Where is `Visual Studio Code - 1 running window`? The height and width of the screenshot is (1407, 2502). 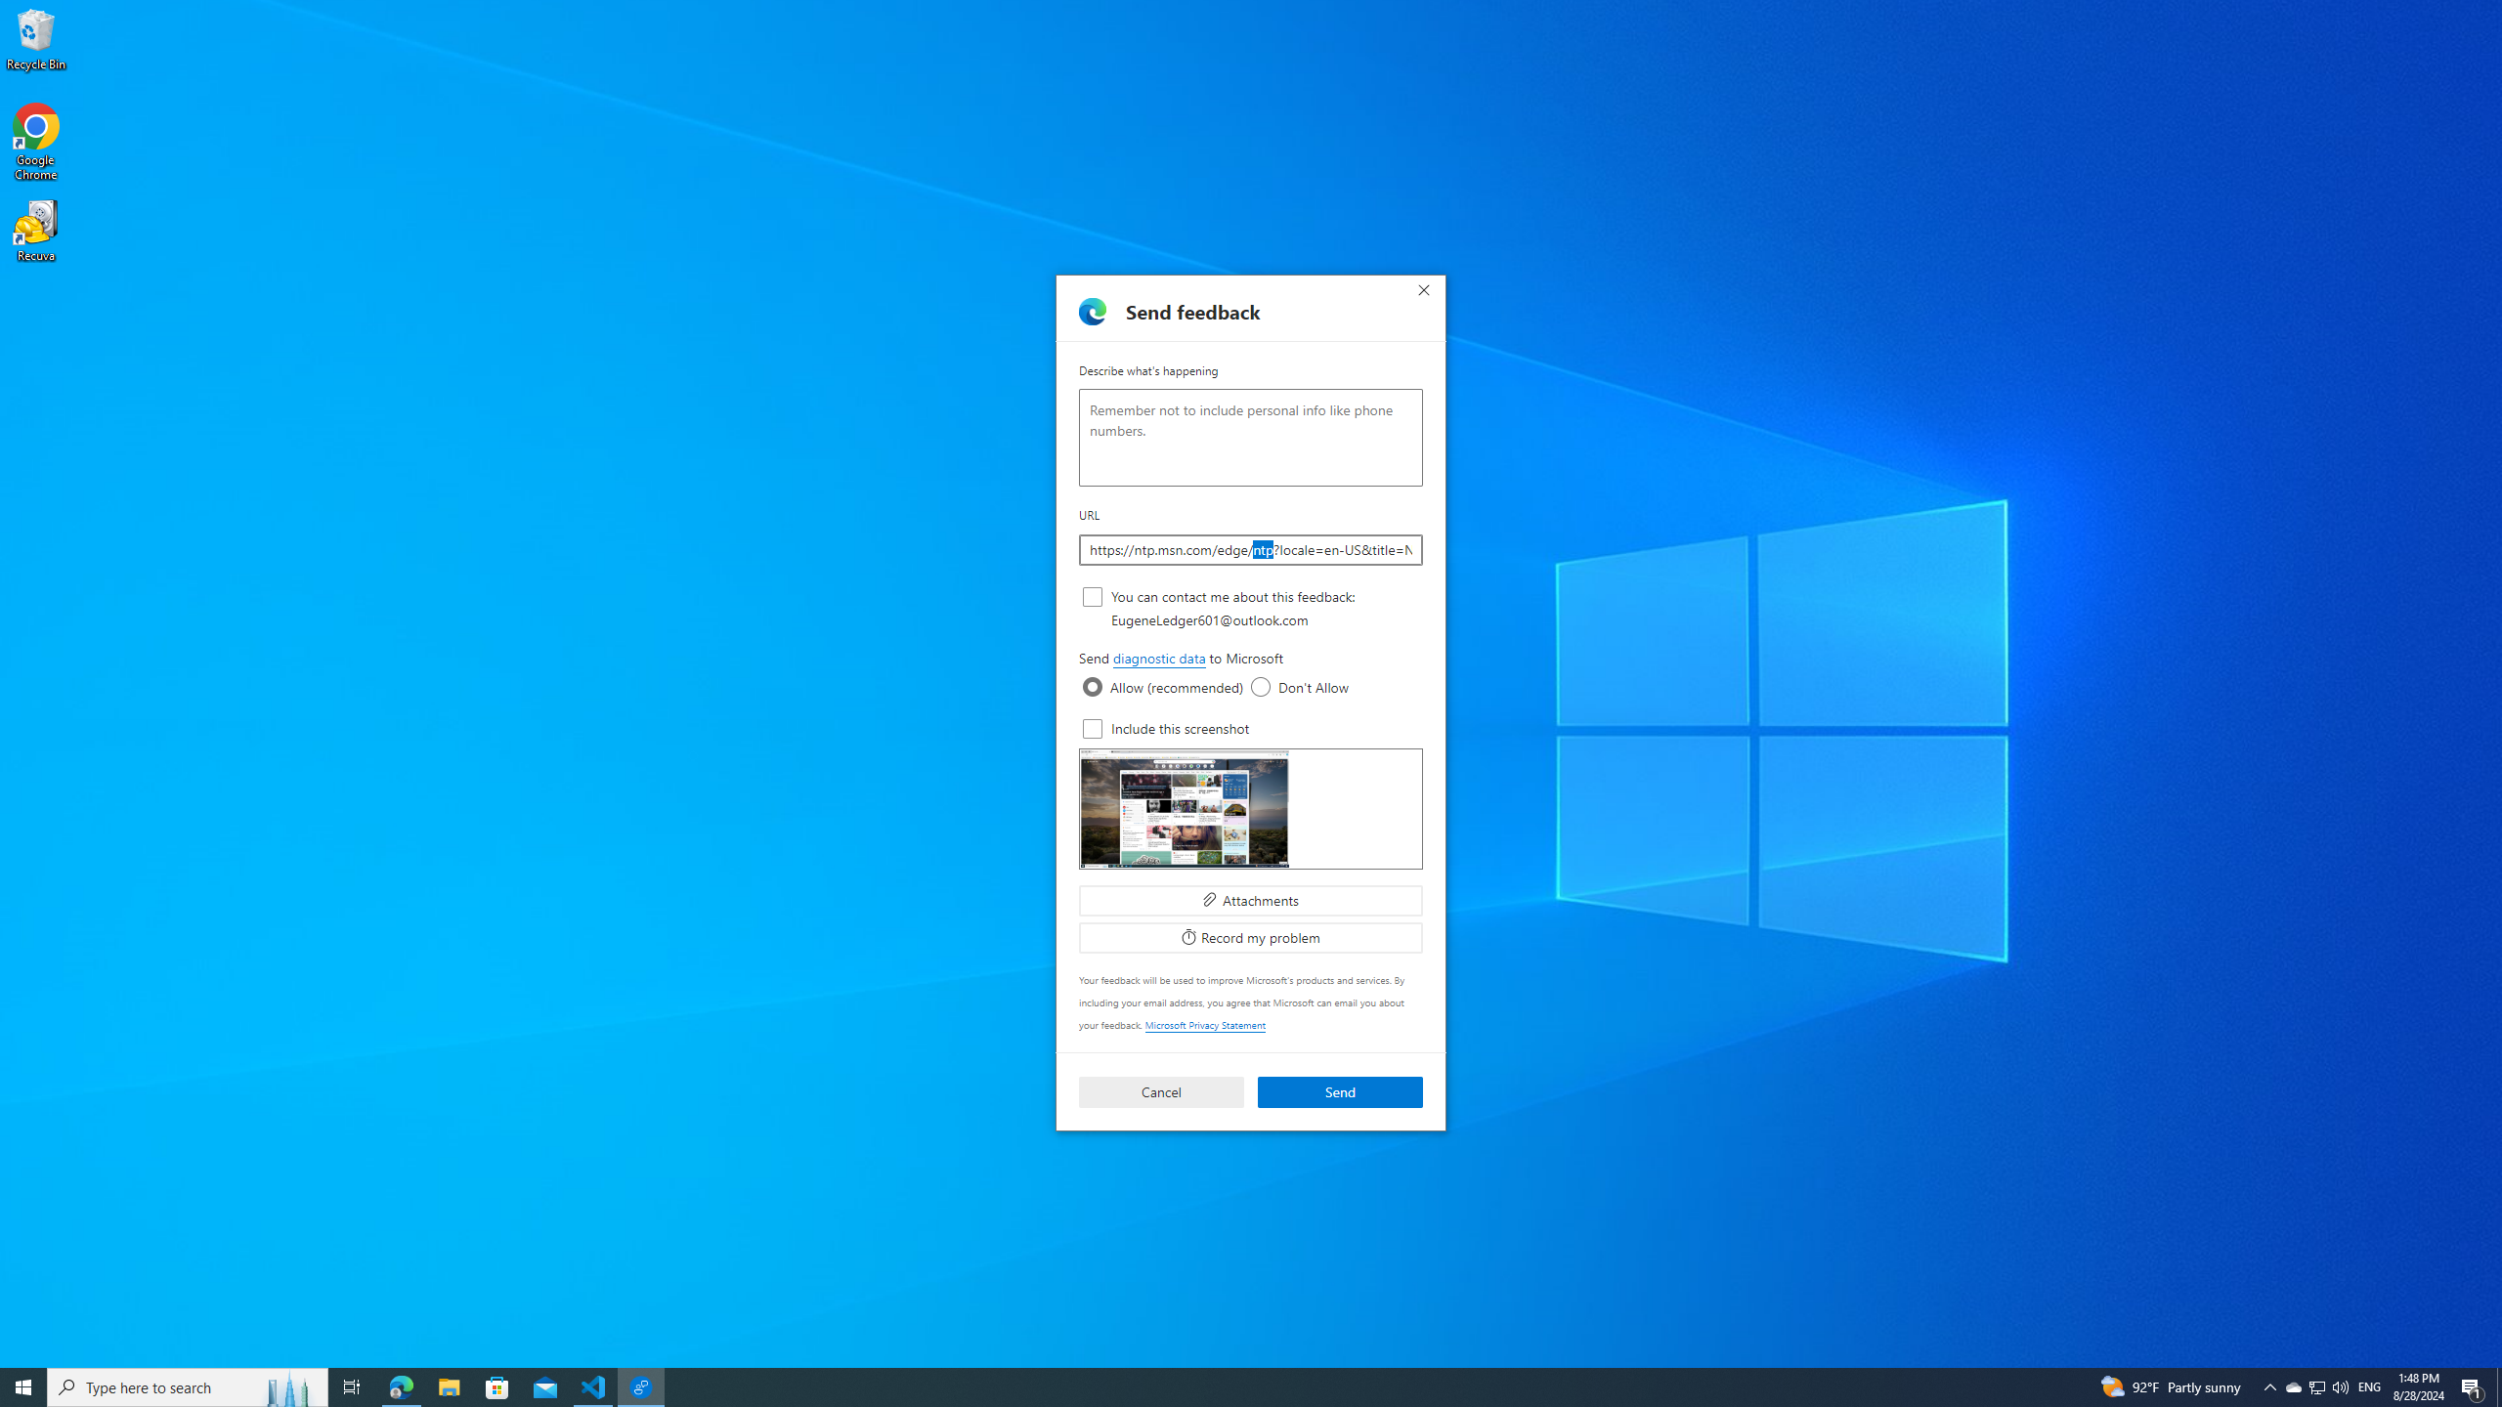 Visual Studio Code - 1 running window is located at coordinates (594, 1387).